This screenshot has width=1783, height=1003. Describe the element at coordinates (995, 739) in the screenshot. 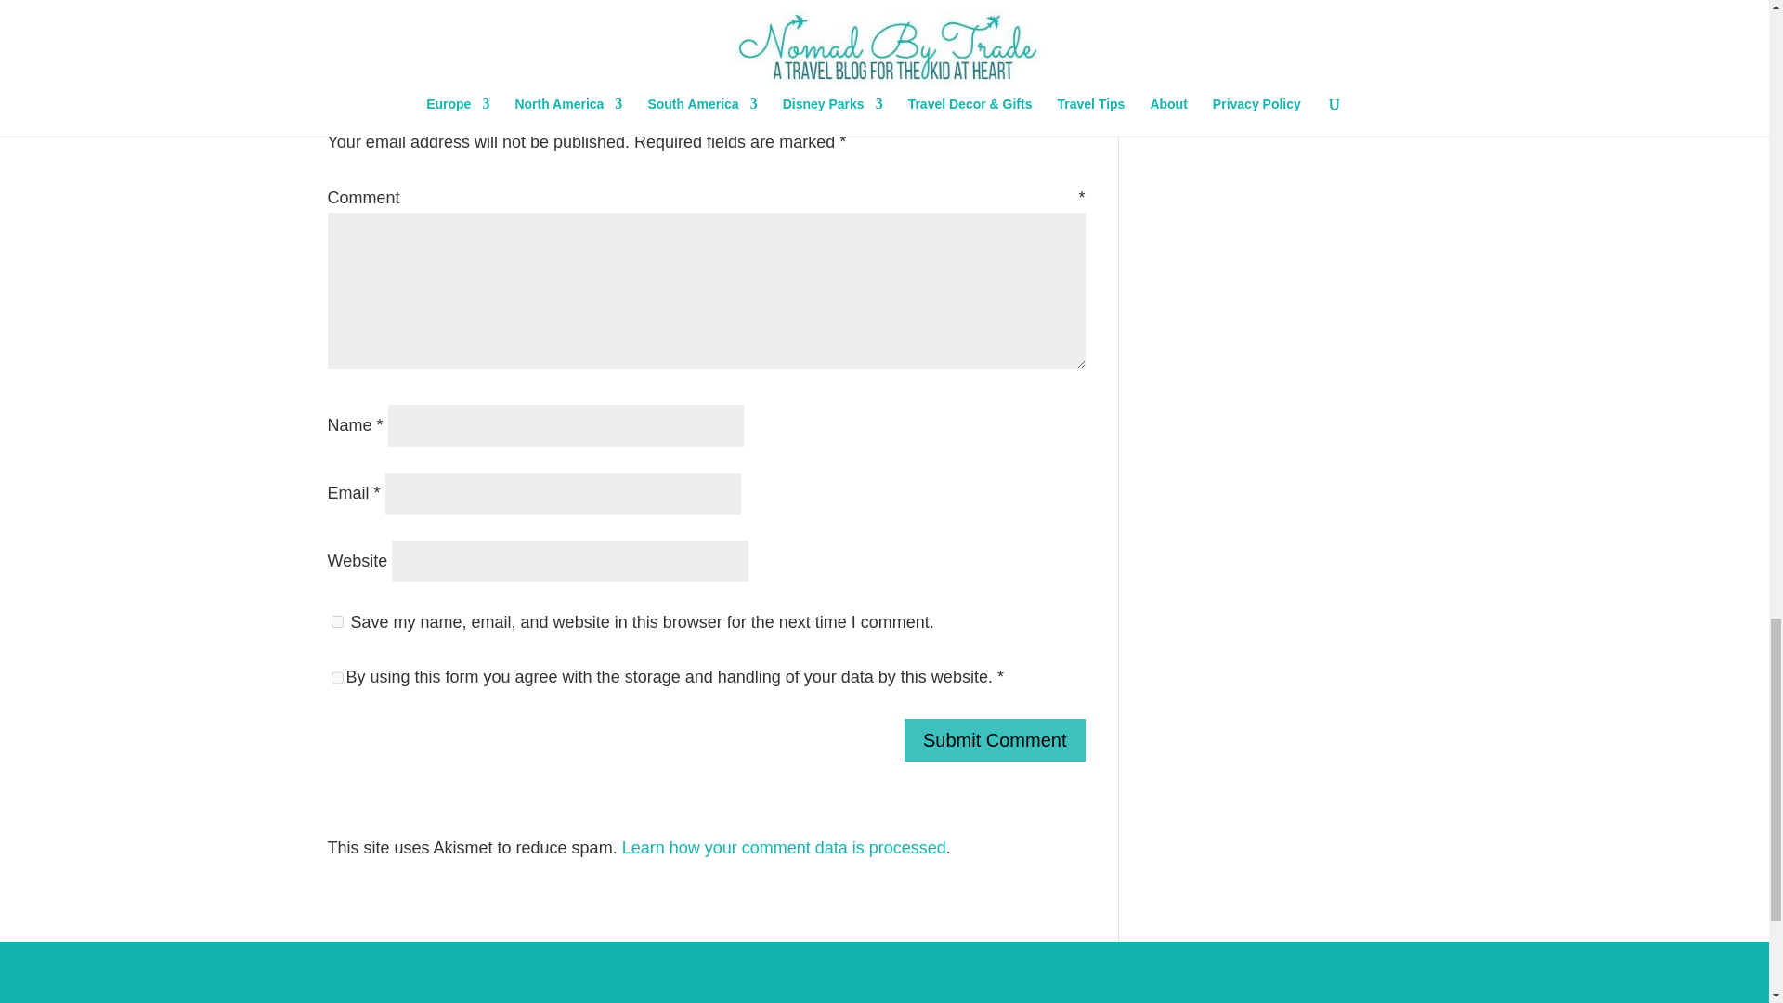

I see `Submit Comment` at that location.